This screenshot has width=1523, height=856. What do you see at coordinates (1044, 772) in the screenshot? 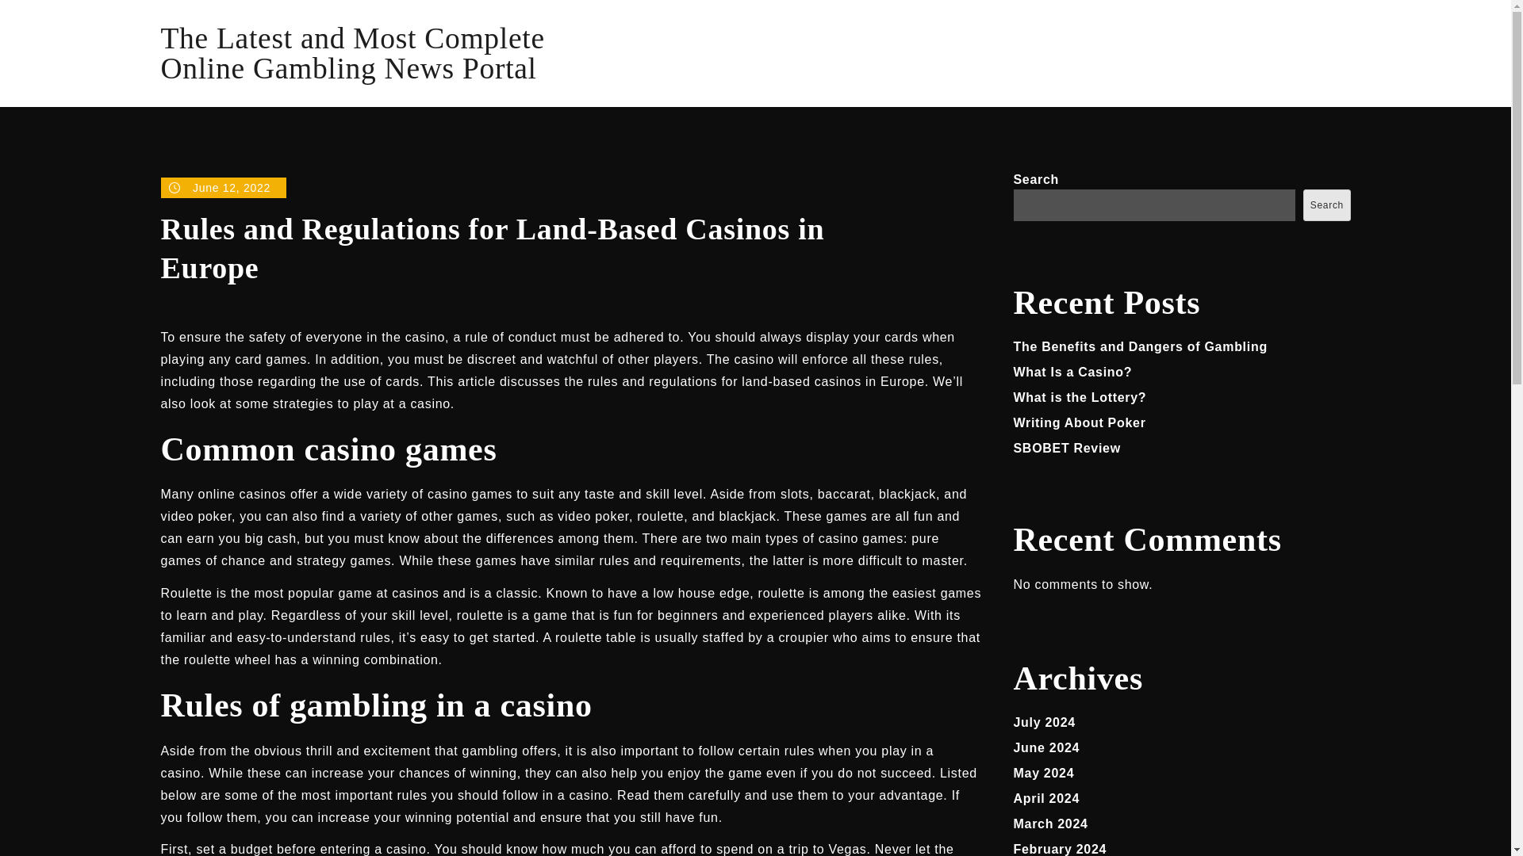
I see `May 2024` at bounding box center [1044, 772].